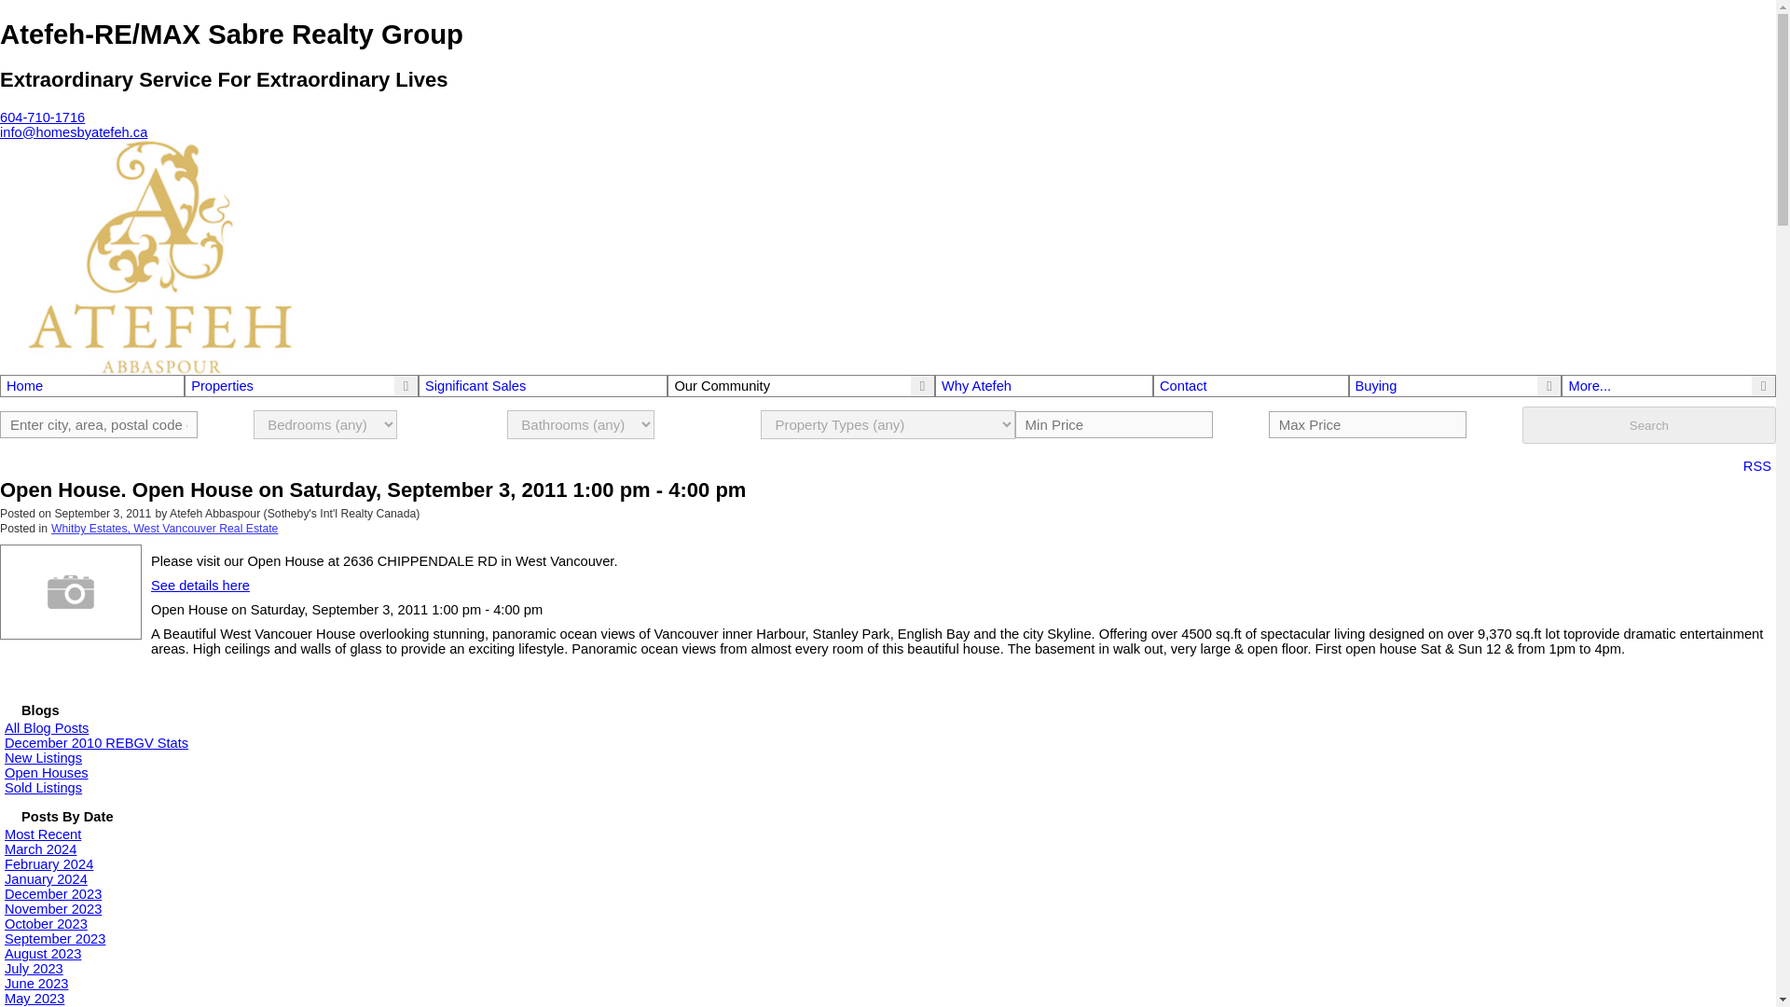 This screenshot has width=1790, height=1007. I want to click on Home, so click(91, 386).